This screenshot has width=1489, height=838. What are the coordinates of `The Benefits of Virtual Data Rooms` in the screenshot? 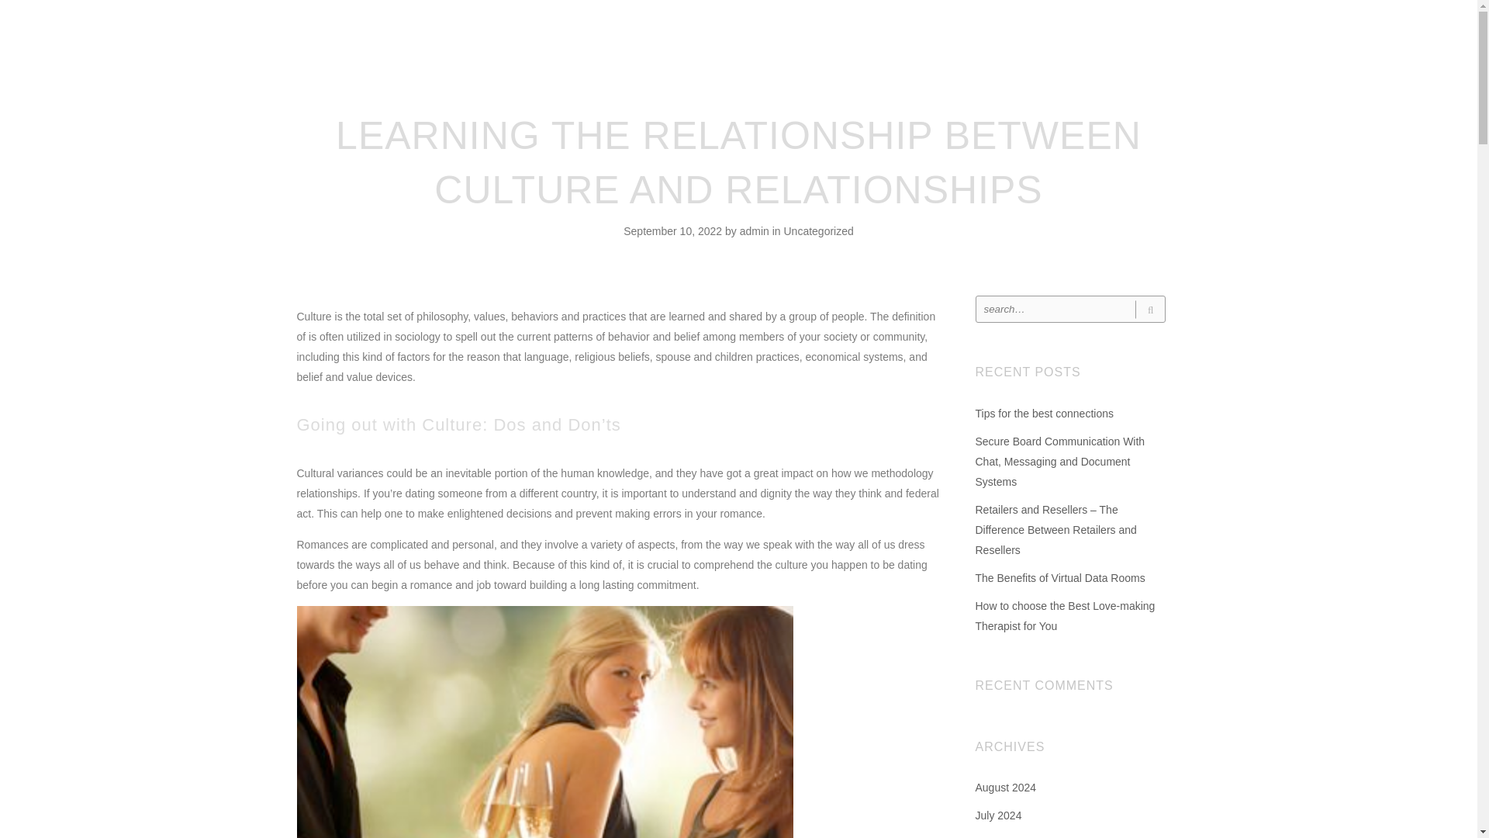 It's located at (1059, 577).